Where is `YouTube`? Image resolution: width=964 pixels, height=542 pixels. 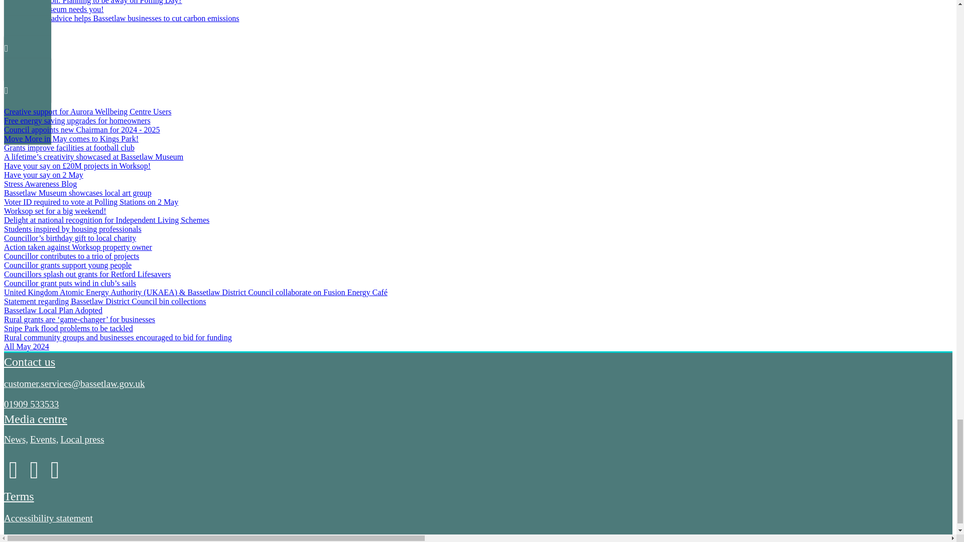
YouTube is located at coordinates (35, 475).